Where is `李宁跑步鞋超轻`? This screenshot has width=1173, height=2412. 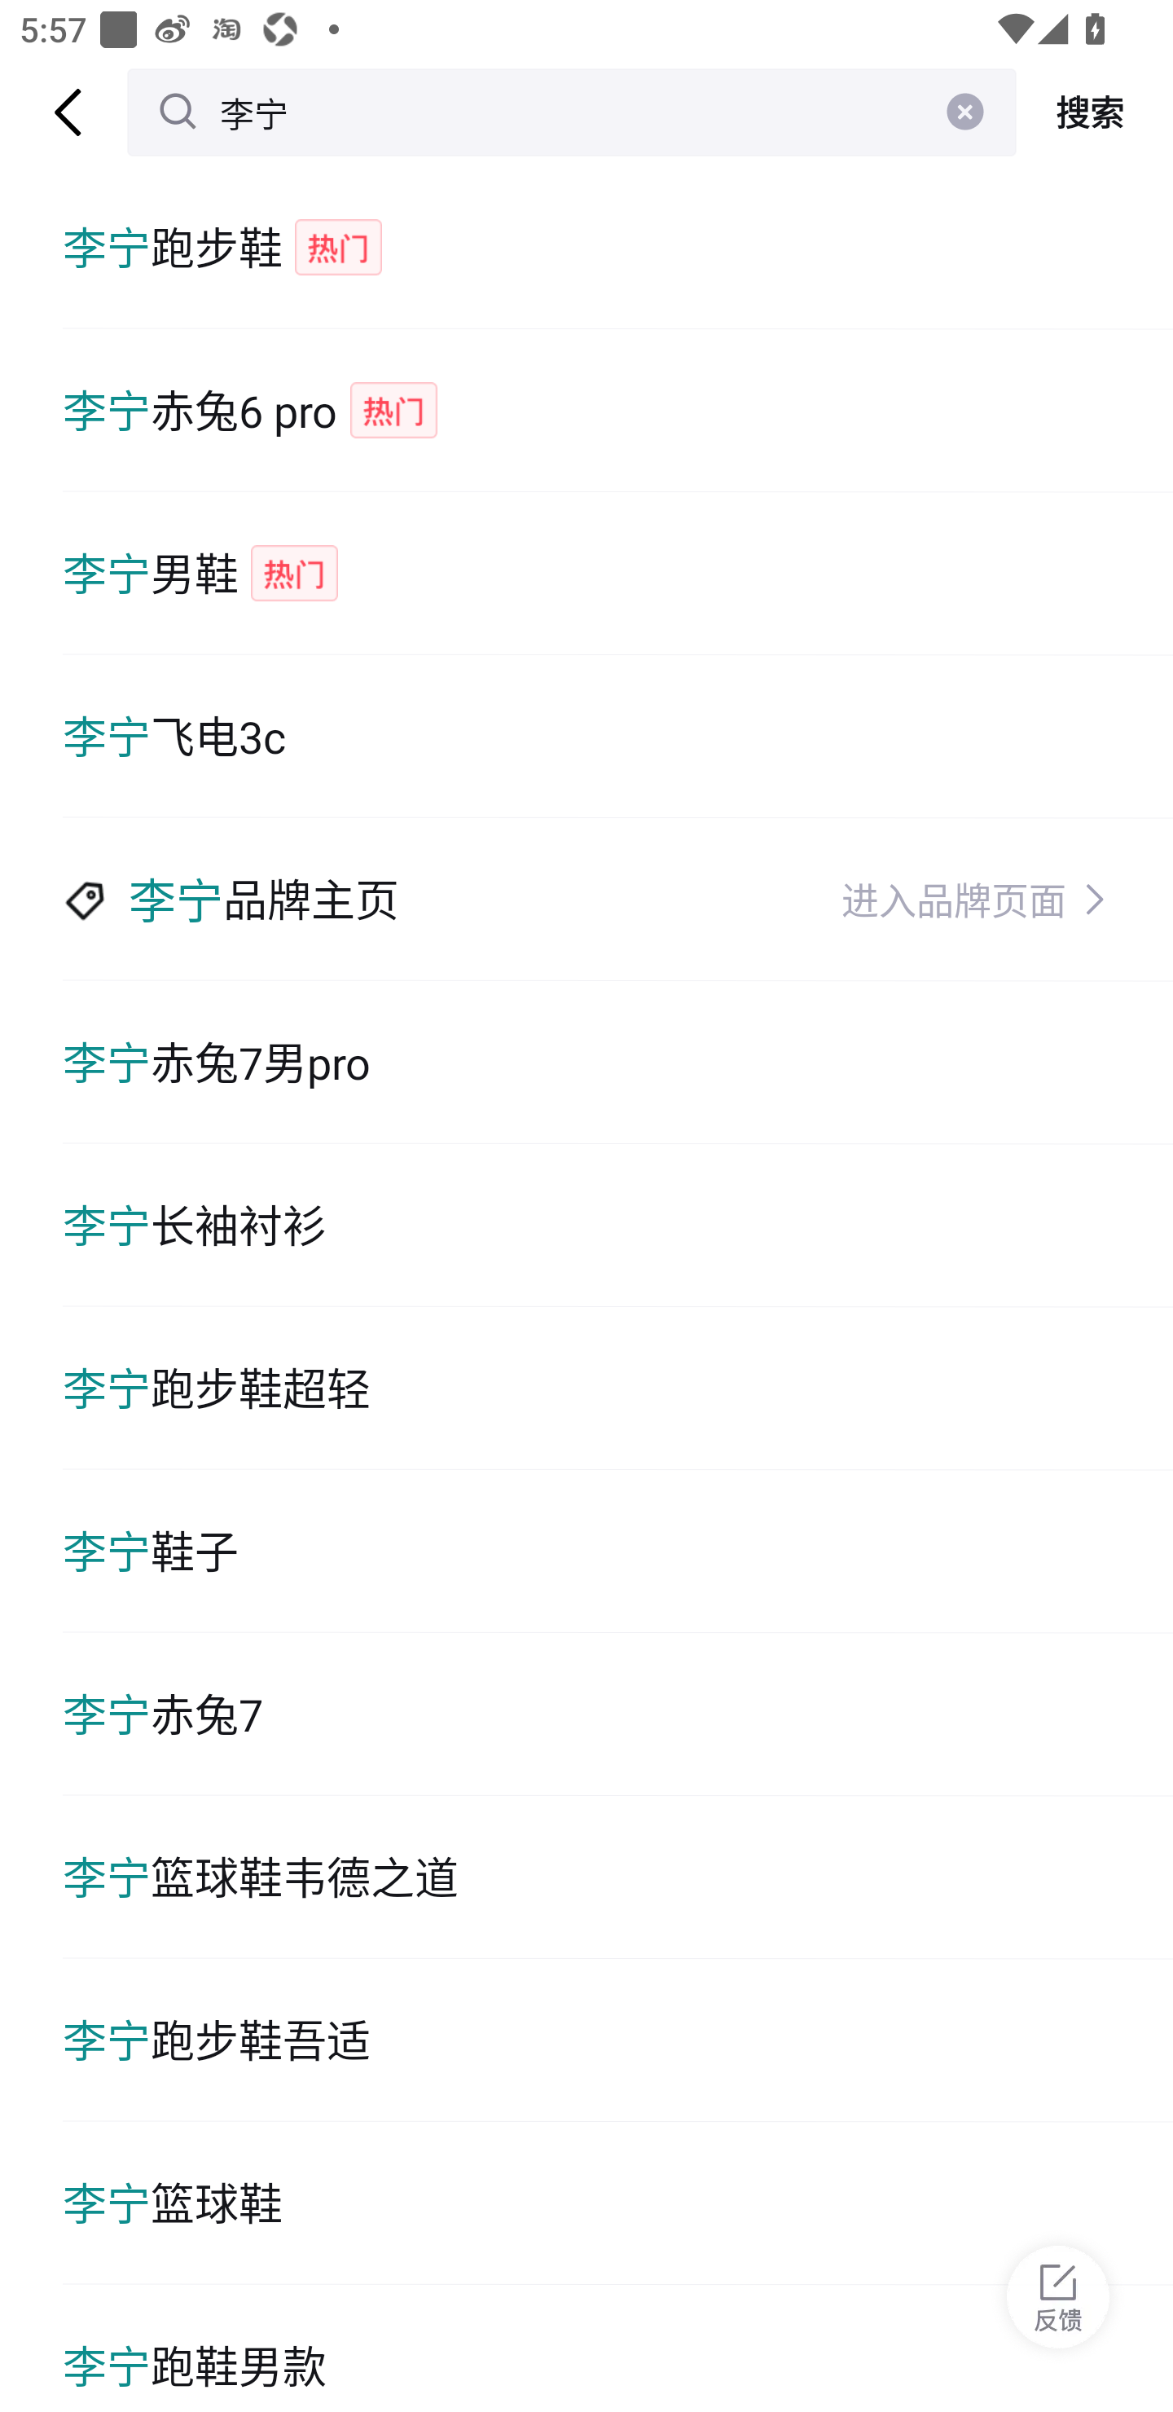
李宁跑步鞋超轻 is located at coordinates (617, 1388).